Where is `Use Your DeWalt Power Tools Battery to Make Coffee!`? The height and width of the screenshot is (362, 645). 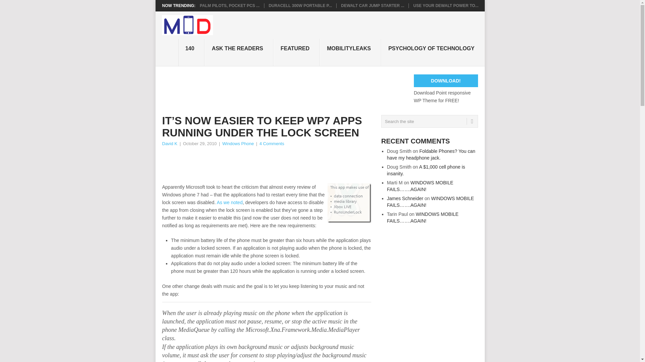 Use Your DeWalt Power Tools Battery to Make Coffee! is located at coordinates (446, 5).